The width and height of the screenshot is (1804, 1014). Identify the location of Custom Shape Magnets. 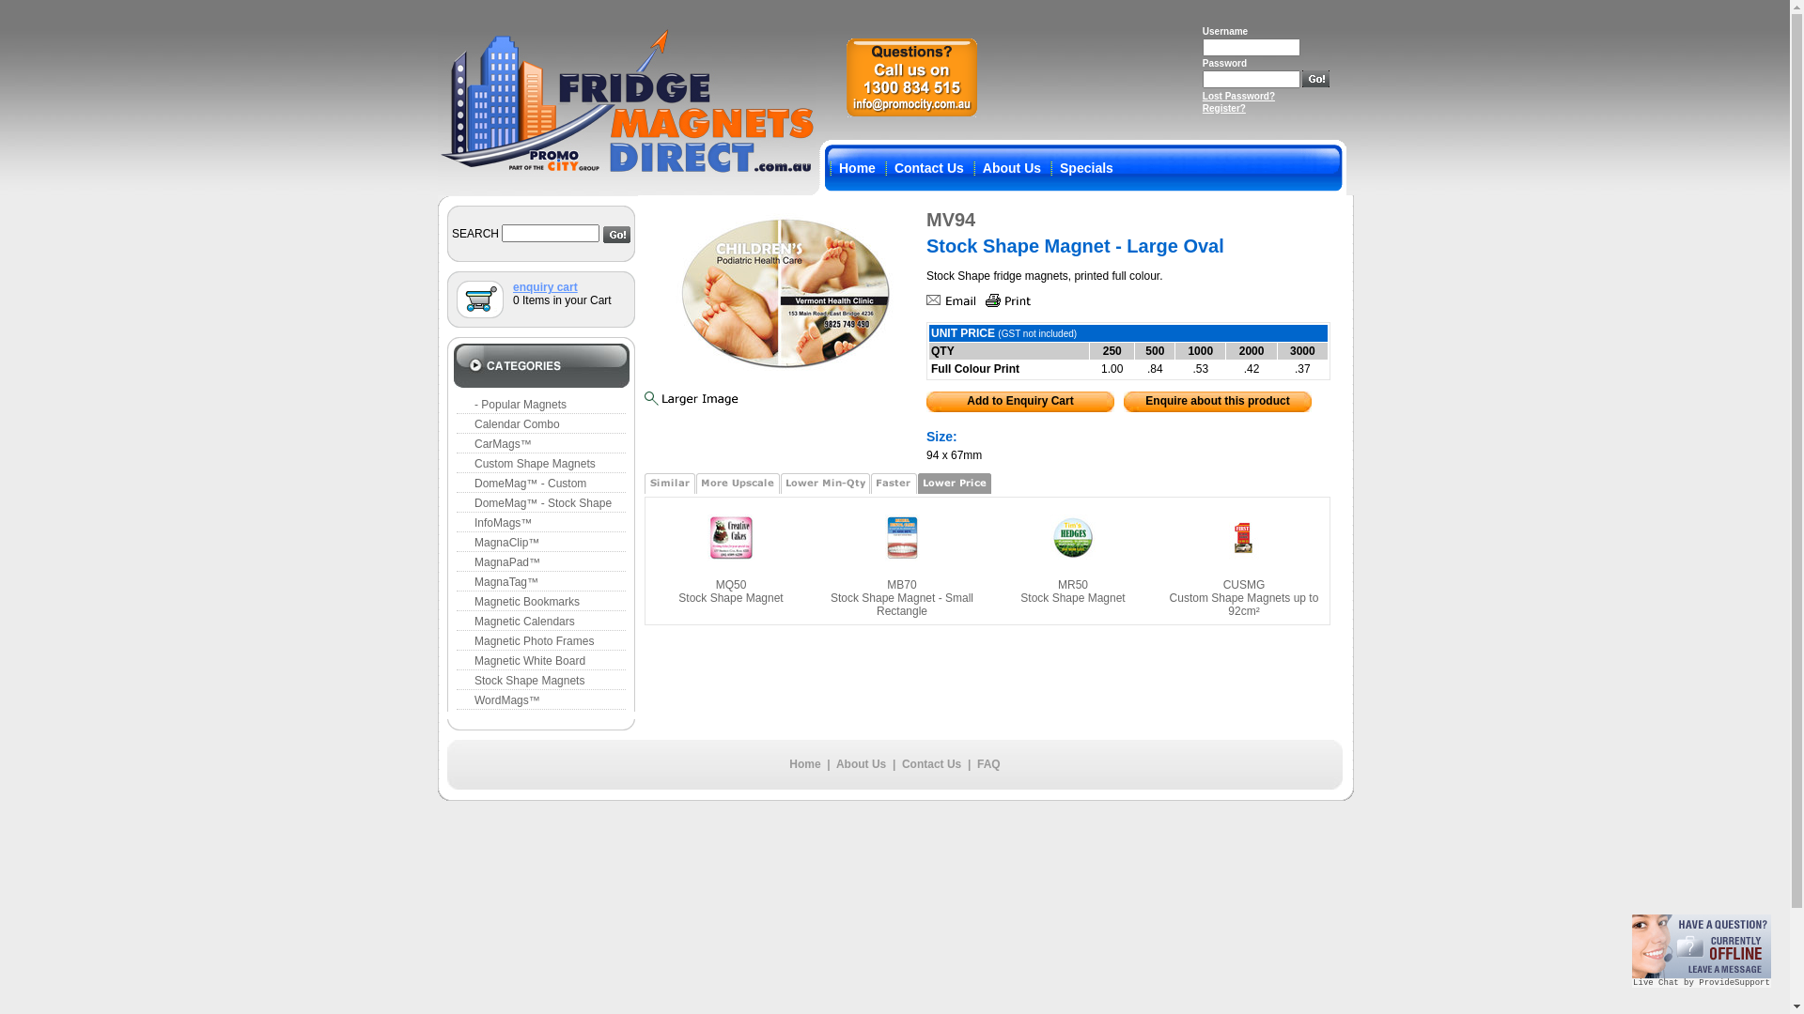
(541, 464).